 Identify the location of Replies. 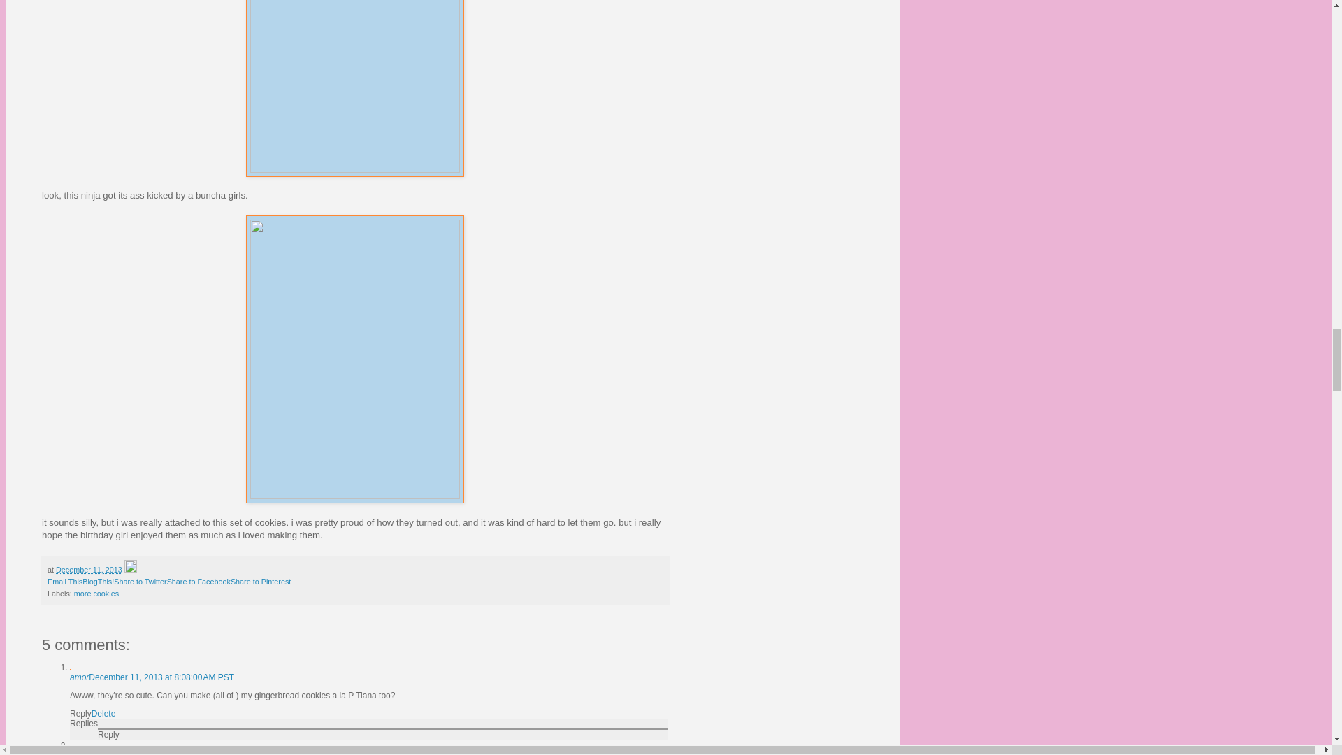
(84, 724).